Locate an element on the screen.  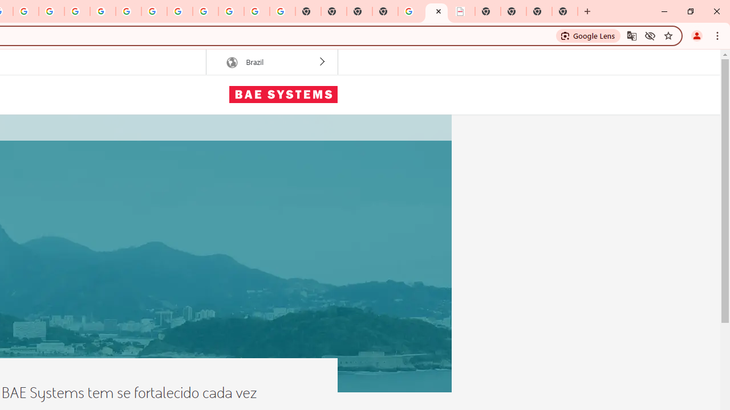
Privacy Help Center - Policies Help is located at coordinates (51, 11).